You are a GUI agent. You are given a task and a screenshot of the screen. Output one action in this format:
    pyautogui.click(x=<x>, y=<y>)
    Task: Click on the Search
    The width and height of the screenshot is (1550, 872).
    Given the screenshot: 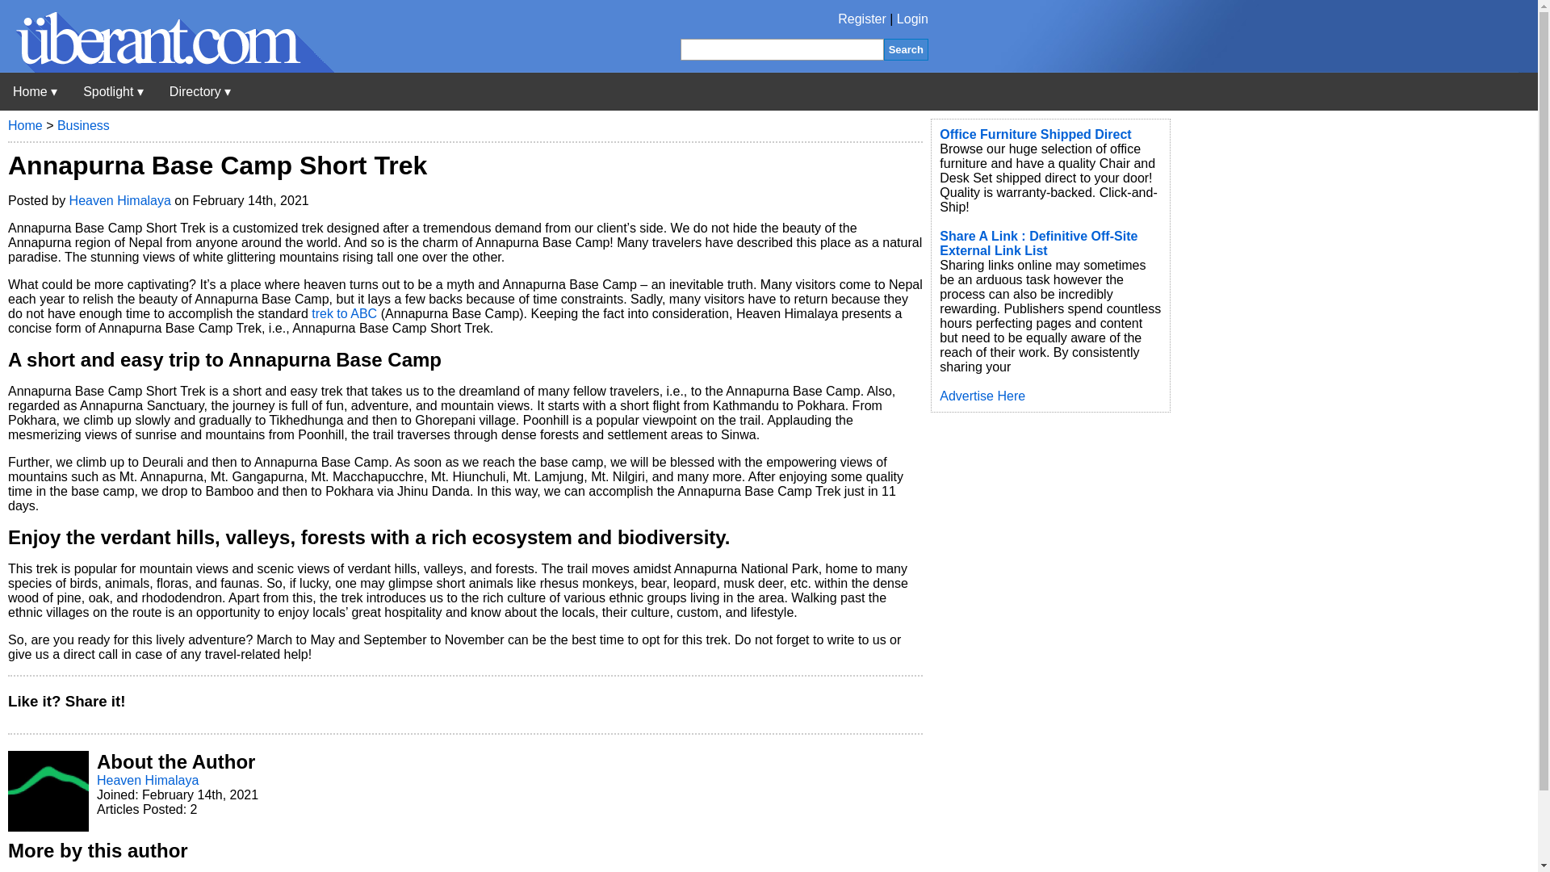 What is the action you would take?
    pyautogui.click(x=906, y=48)
    